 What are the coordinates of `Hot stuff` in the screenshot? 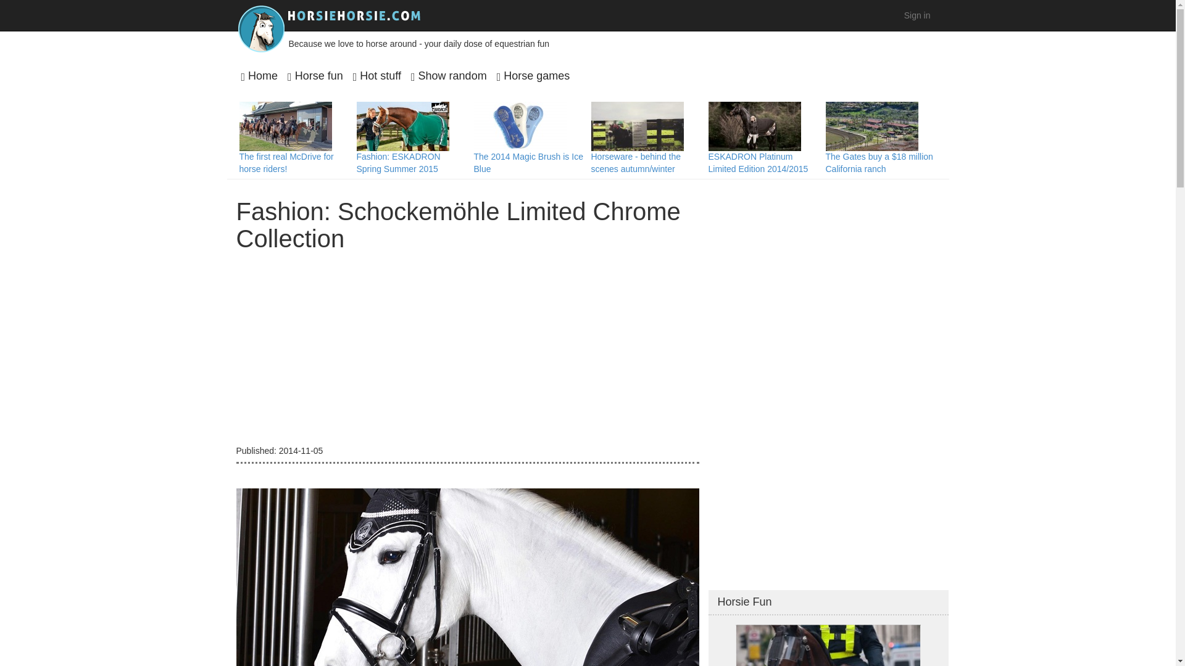 It's located at (377, 75).